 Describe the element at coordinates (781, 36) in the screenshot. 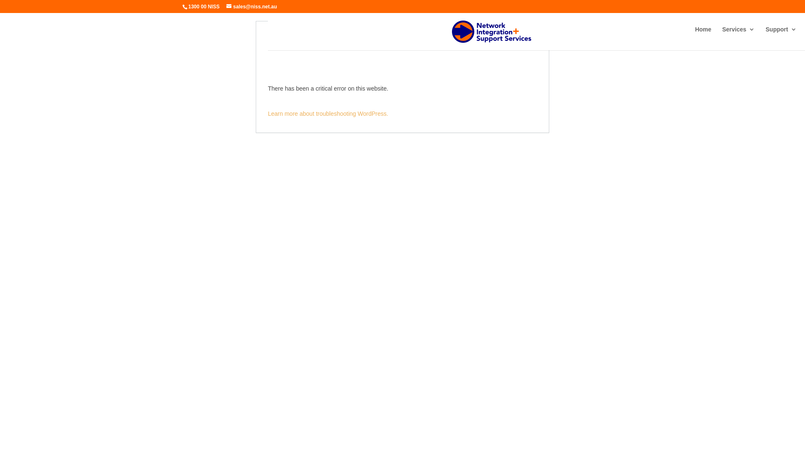

I see `Support` at that location.